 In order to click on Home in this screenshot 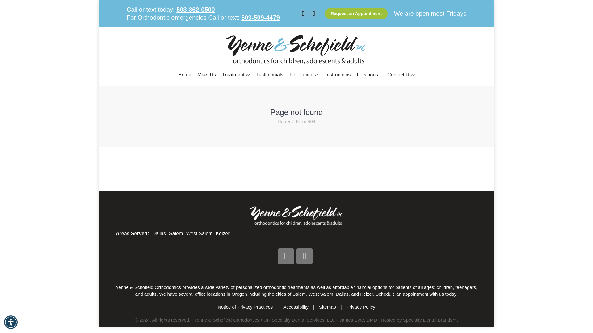, I will do `click(185, 75)`.